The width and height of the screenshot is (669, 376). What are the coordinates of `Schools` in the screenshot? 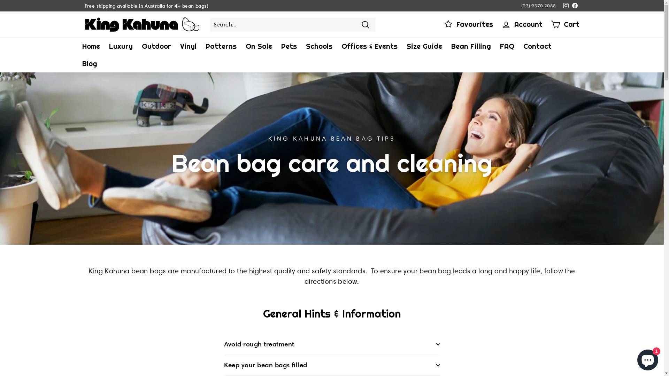 It's located at (319, 46).